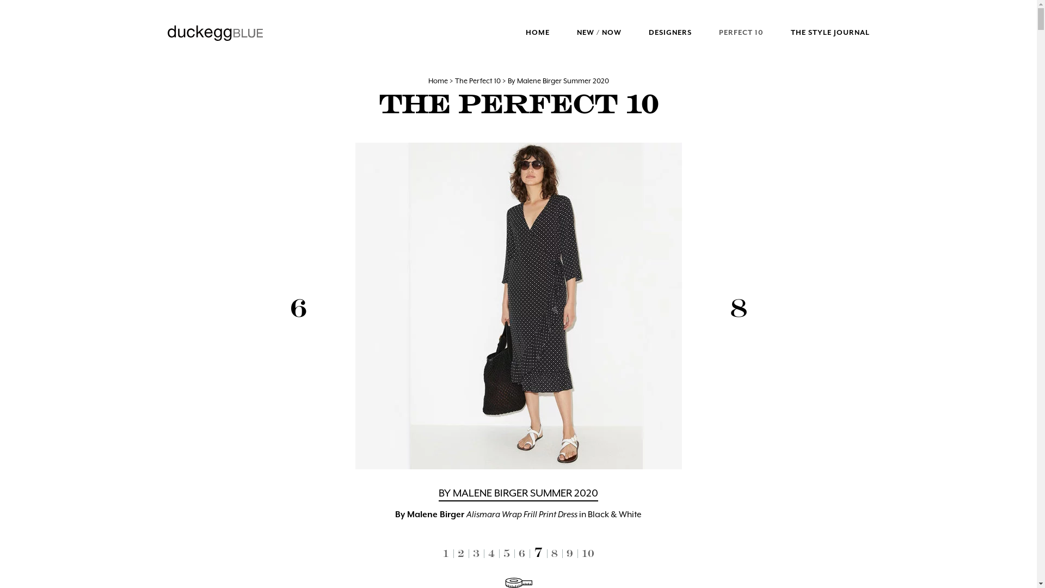 This screenshot has height=588, width=1045. Describe the element at coordinates (538, 33) in the screenshot. I see `HOME` at that location.